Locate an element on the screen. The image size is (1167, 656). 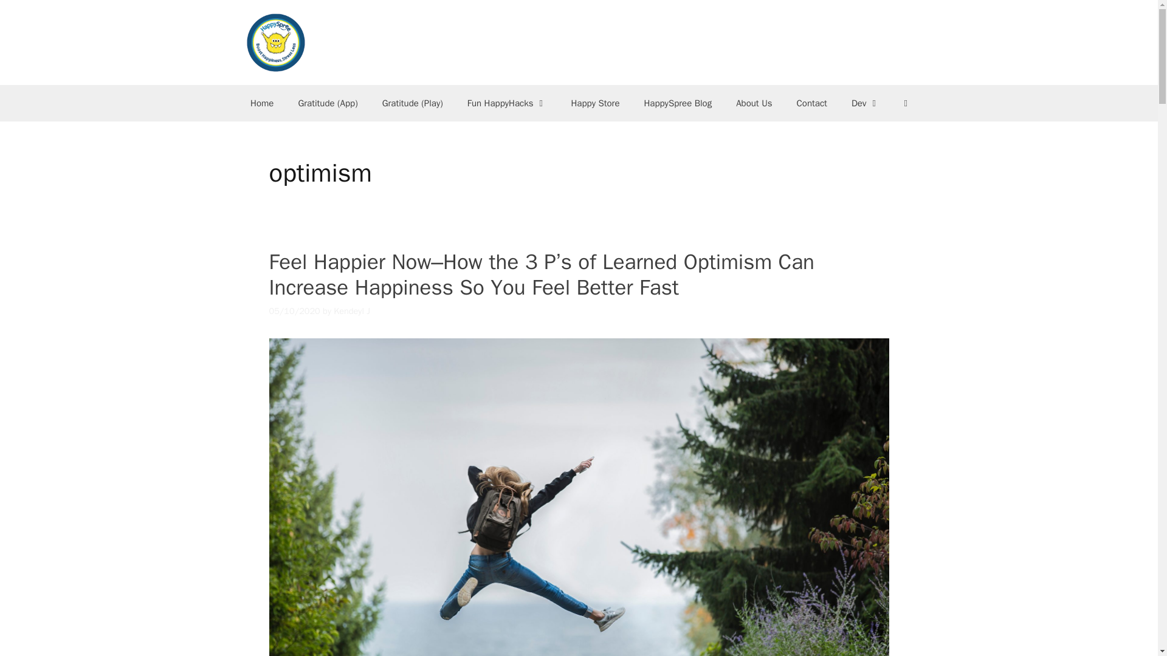
About Us is located at coordinates (754, 103).